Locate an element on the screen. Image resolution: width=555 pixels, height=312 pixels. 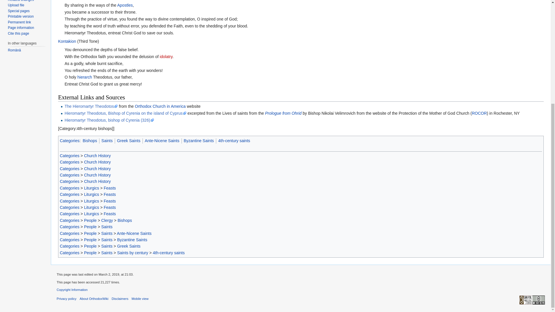
Ante-Nicene Saints is located at coordinates (162, 140).